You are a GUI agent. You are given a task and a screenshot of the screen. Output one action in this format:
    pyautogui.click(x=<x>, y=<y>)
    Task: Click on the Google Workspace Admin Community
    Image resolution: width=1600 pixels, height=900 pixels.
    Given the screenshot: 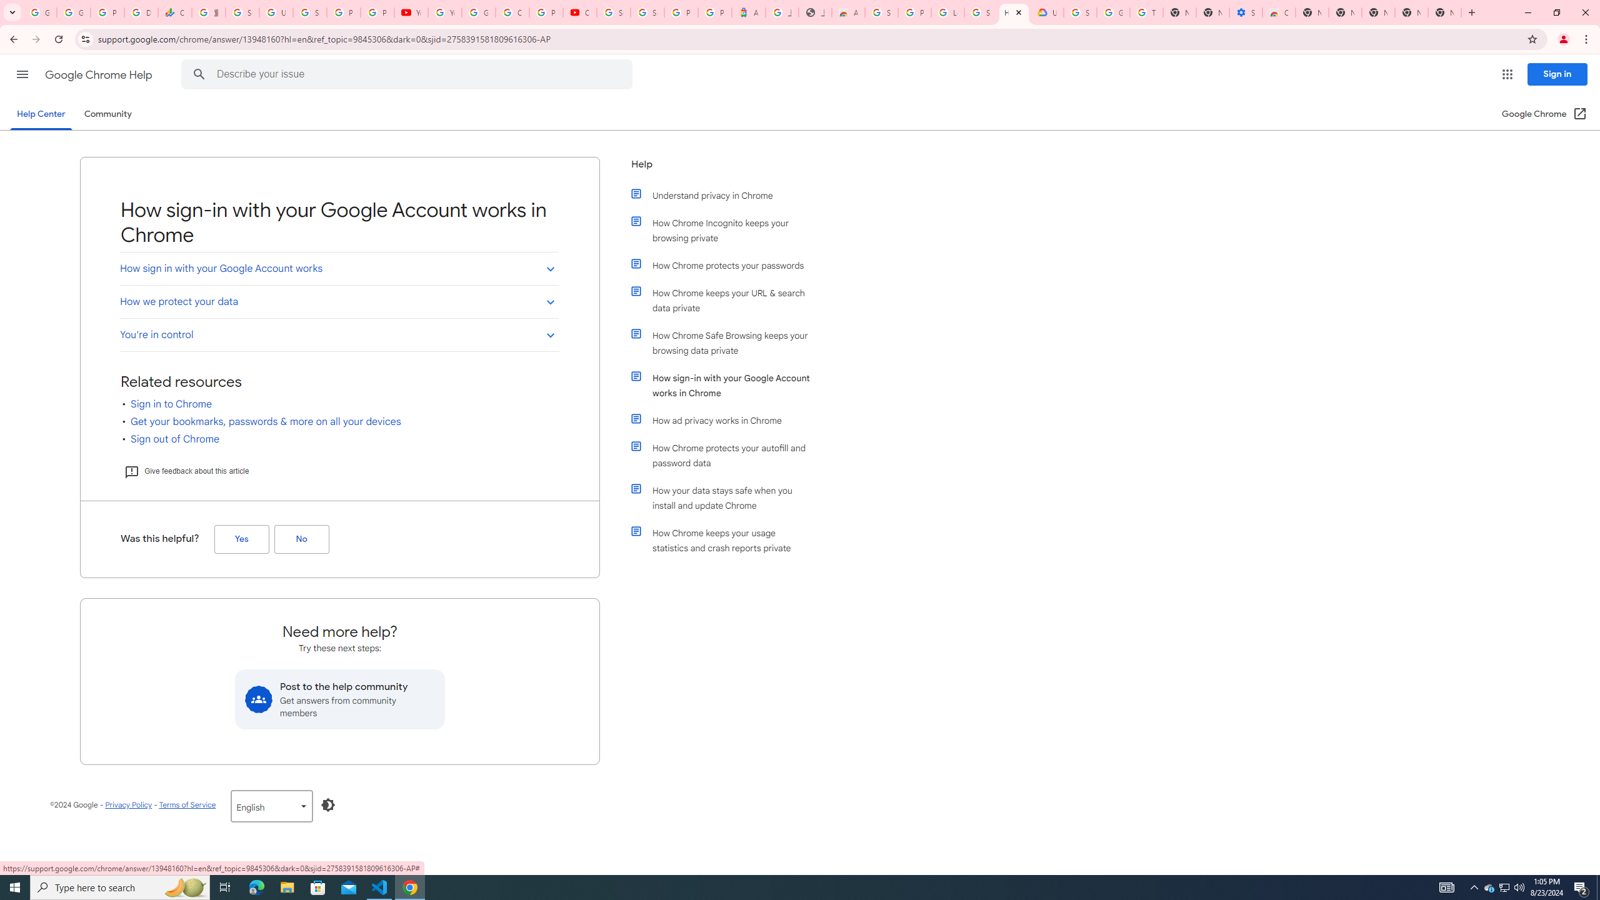 What is the action you would take?
    pyautogui.click(x=40, y=12)
    